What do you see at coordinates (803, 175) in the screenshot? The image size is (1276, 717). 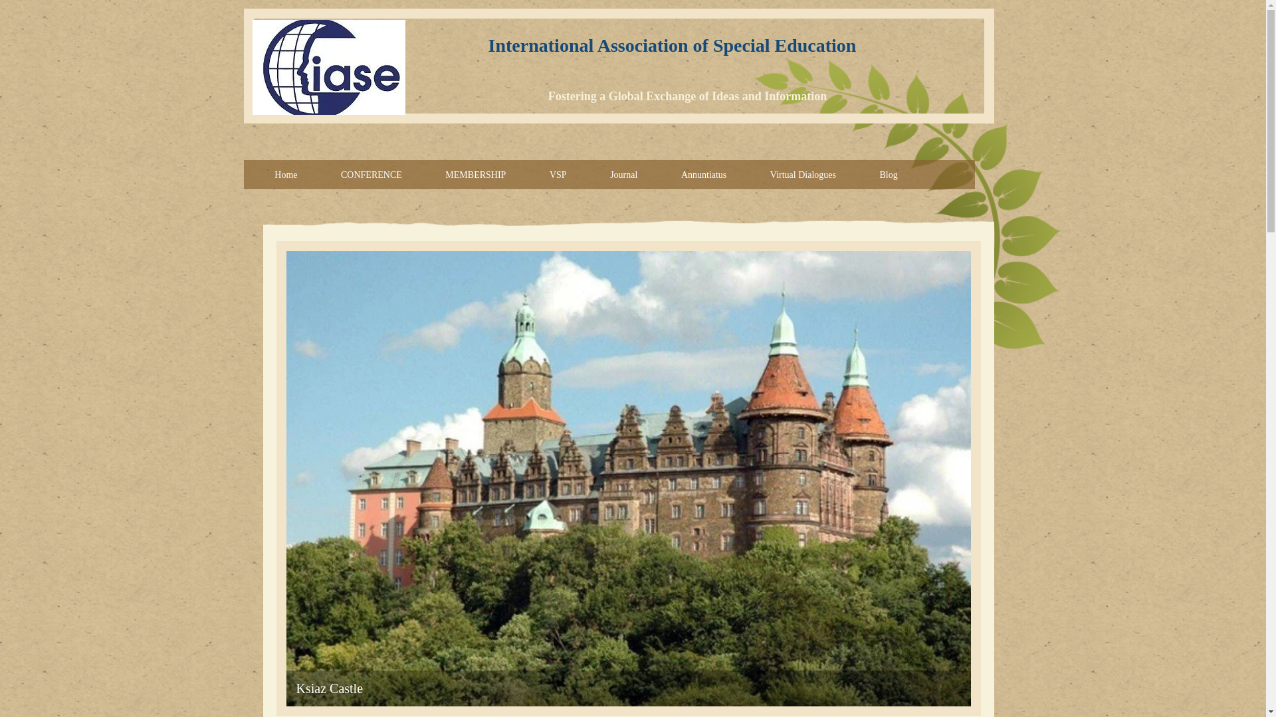 I see `Virtual Dialogues` at bounding box center [803, 175].